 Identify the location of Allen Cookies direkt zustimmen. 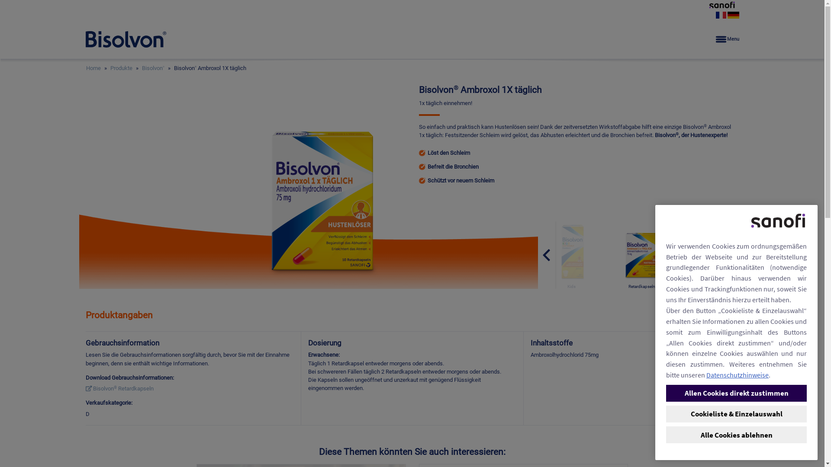
(737, 393).